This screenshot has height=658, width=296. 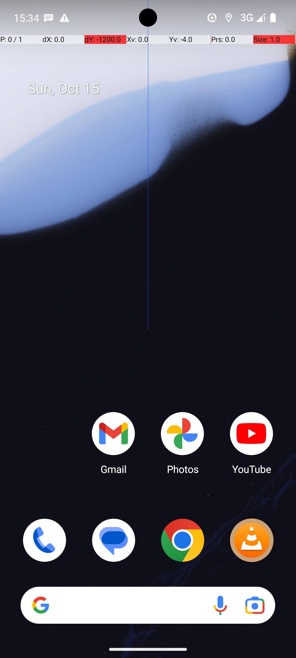 I want to click on Chrome, so click(x=183, y=540).